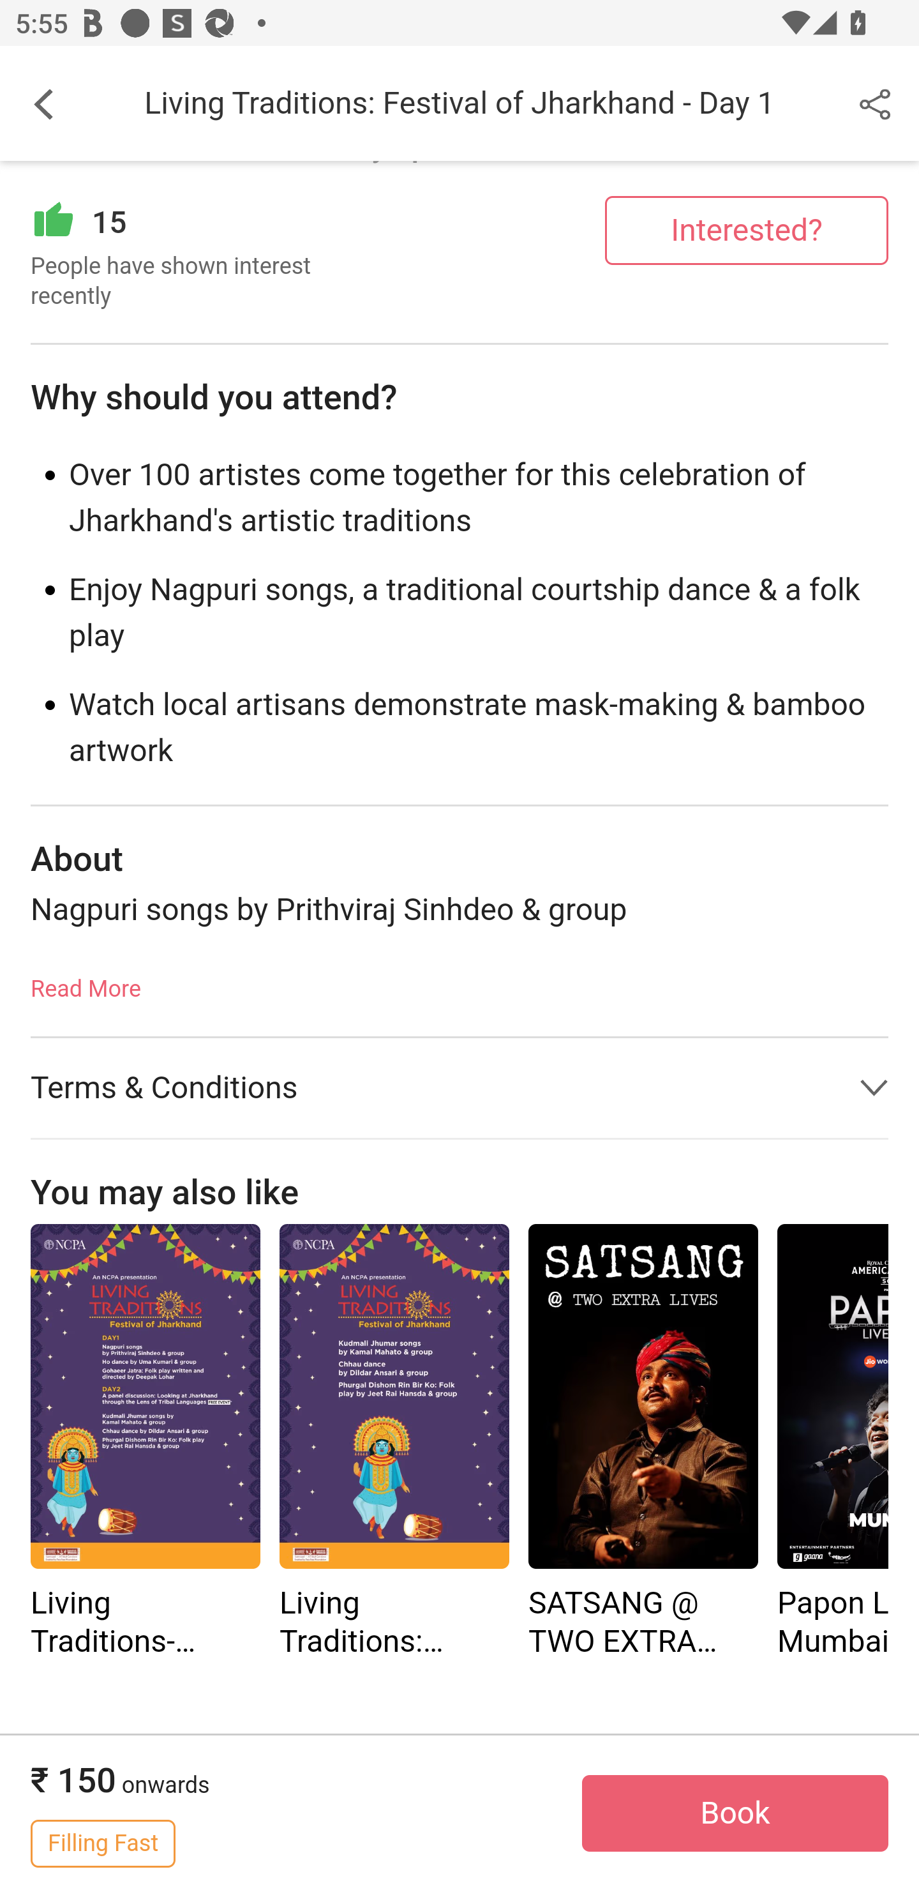 The width and height of the screenshot is (919, 1890). What do you see at coordinates (394, 1397) in the screenshot?
I see `Living Traditions: Festival of Jharkhand - Day 2` at bounding box center [394, 1397].